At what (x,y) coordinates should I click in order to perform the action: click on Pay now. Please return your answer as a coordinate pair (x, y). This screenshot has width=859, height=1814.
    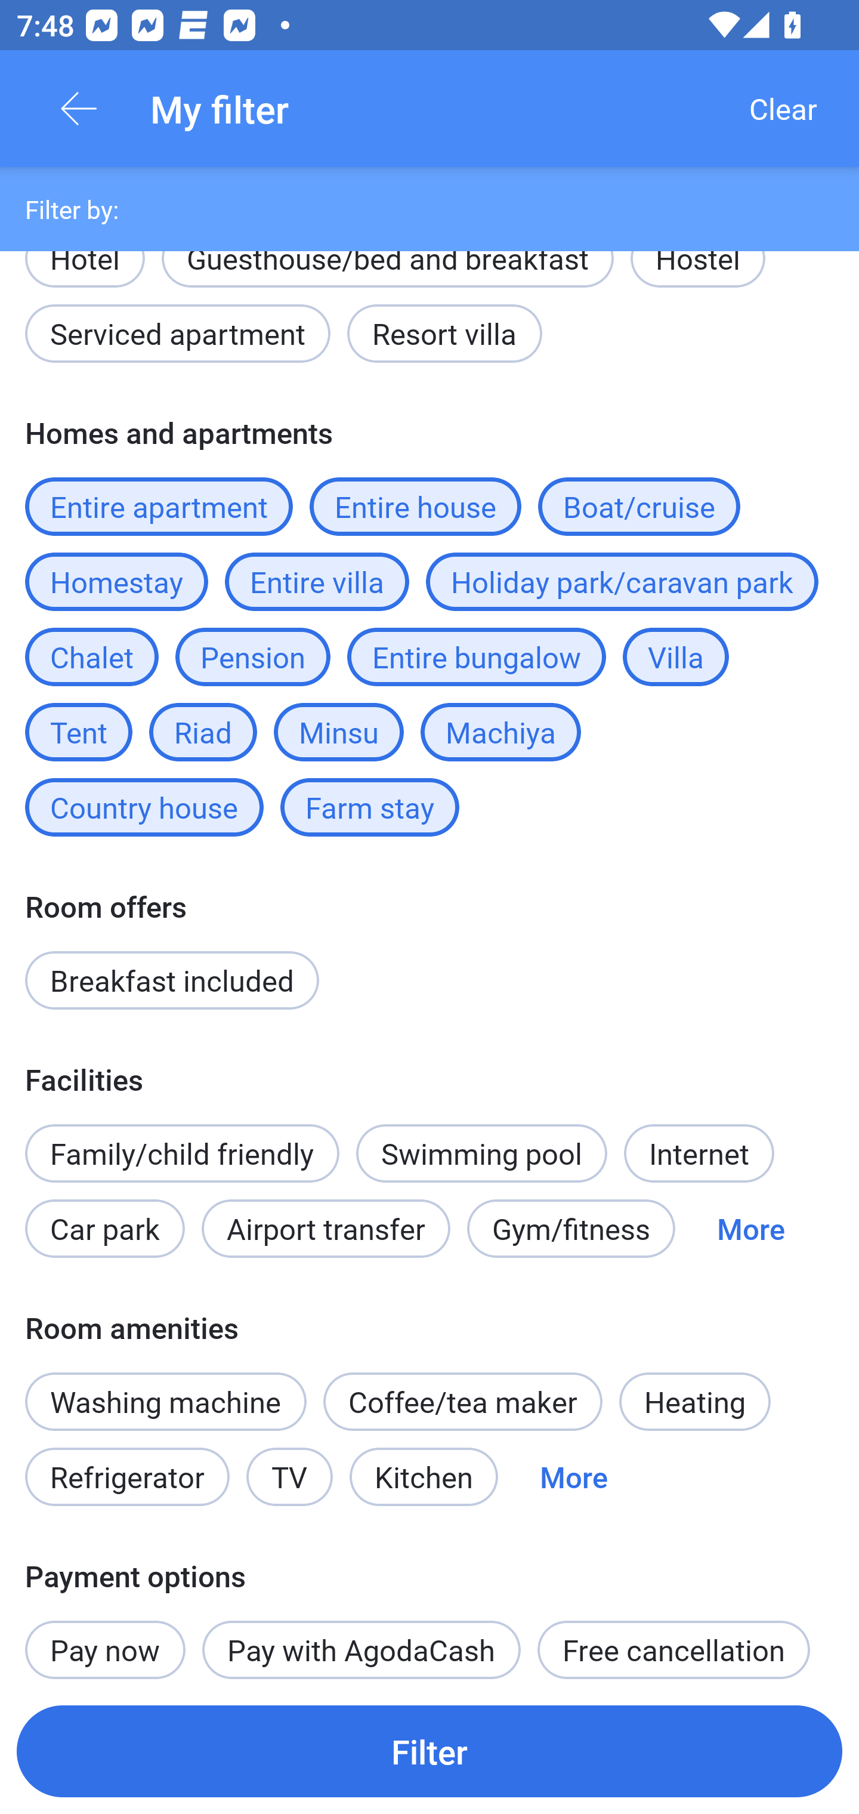
    Looking at the image, I should click on (105, 1637).